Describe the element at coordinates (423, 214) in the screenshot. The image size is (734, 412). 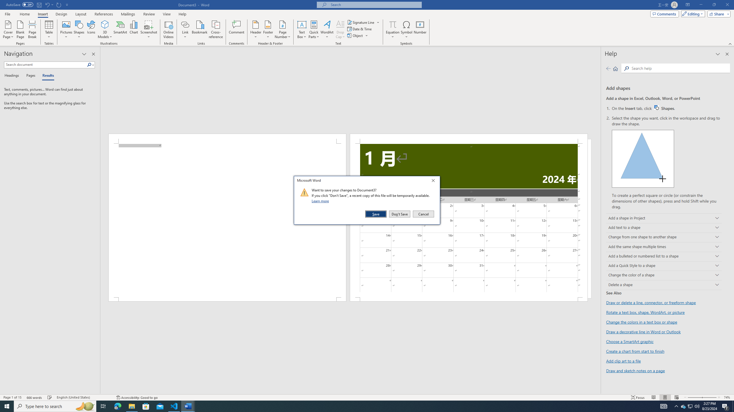
I see `Cancel` at that location.